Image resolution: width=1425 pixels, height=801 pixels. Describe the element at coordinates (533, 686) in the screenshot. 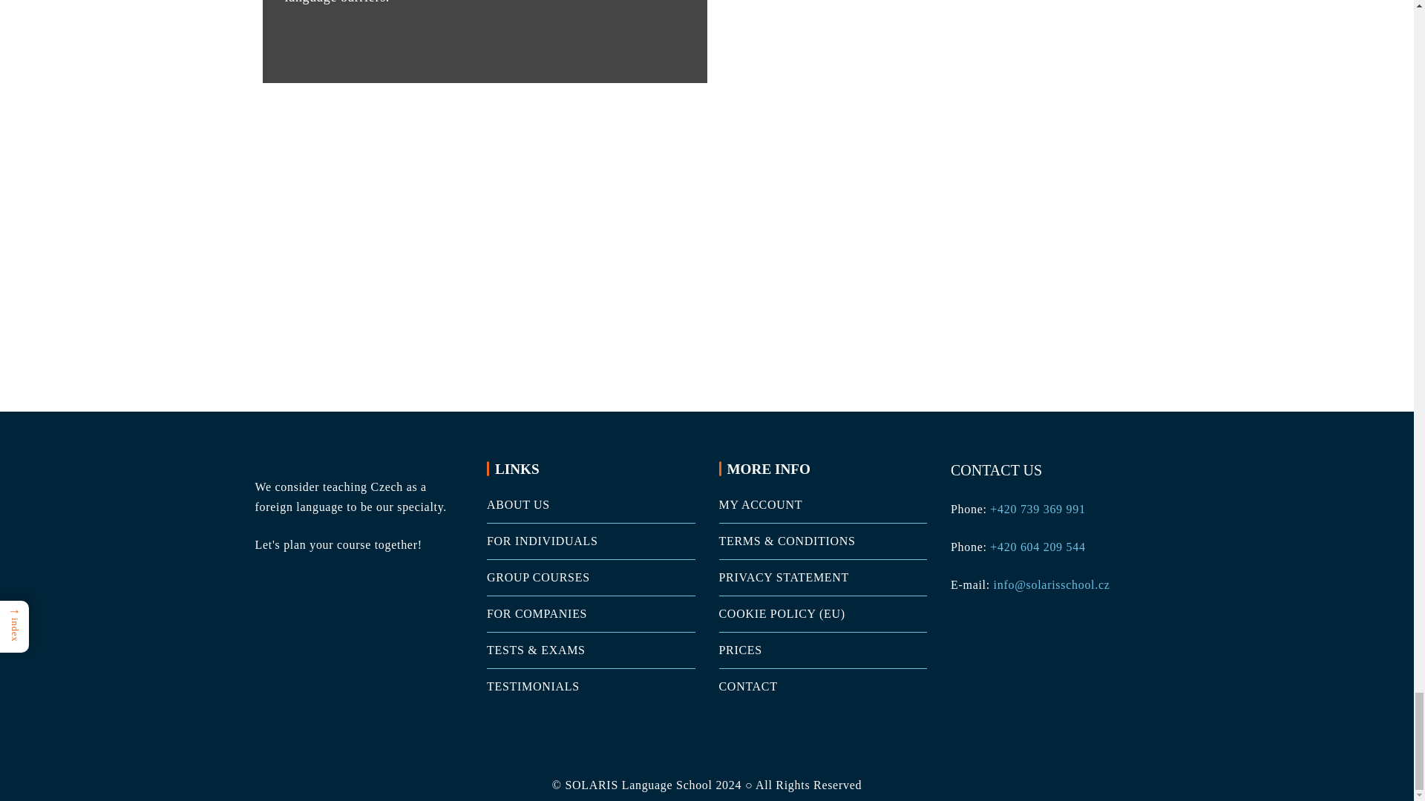

I see `TESTIMONIALS` at that location.